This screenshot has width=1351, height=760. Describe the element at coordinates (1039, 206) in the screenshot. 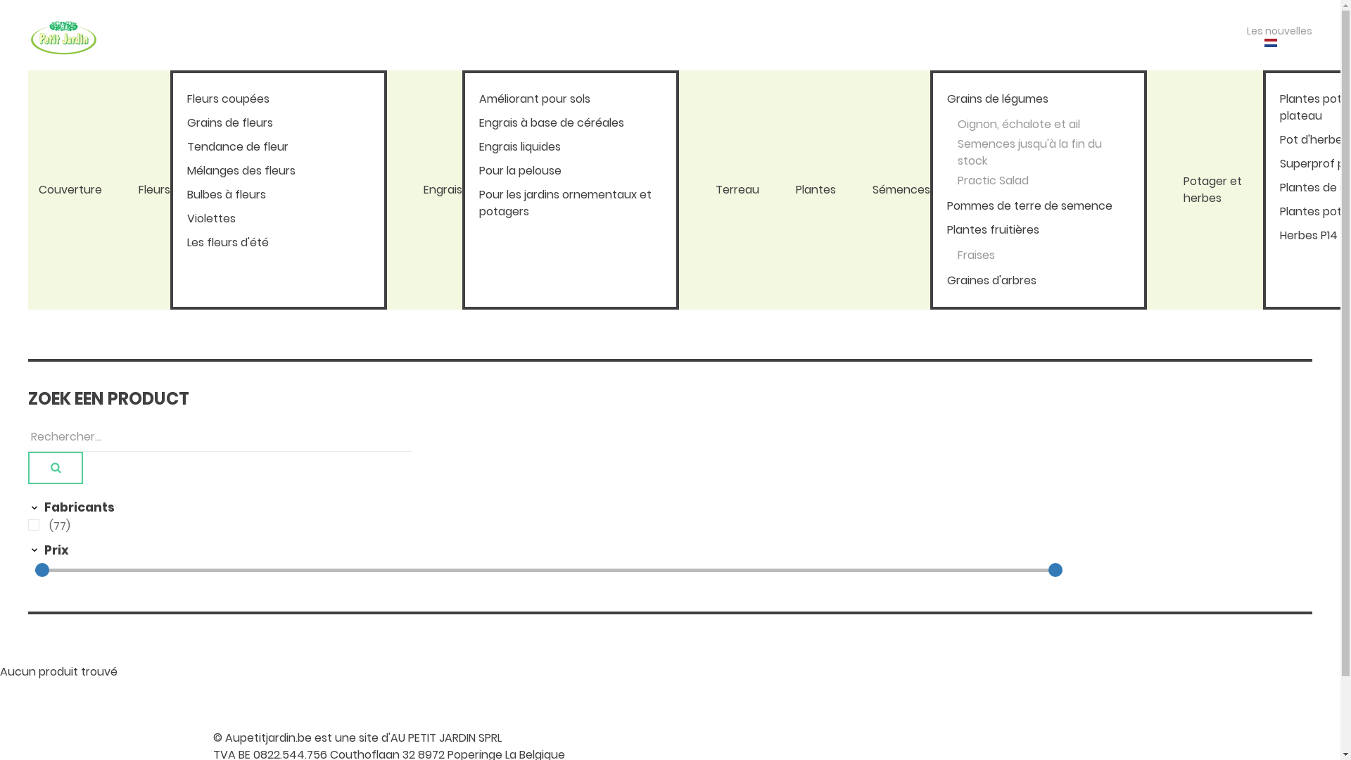

I see `Pommes de terre de semence` at that location.